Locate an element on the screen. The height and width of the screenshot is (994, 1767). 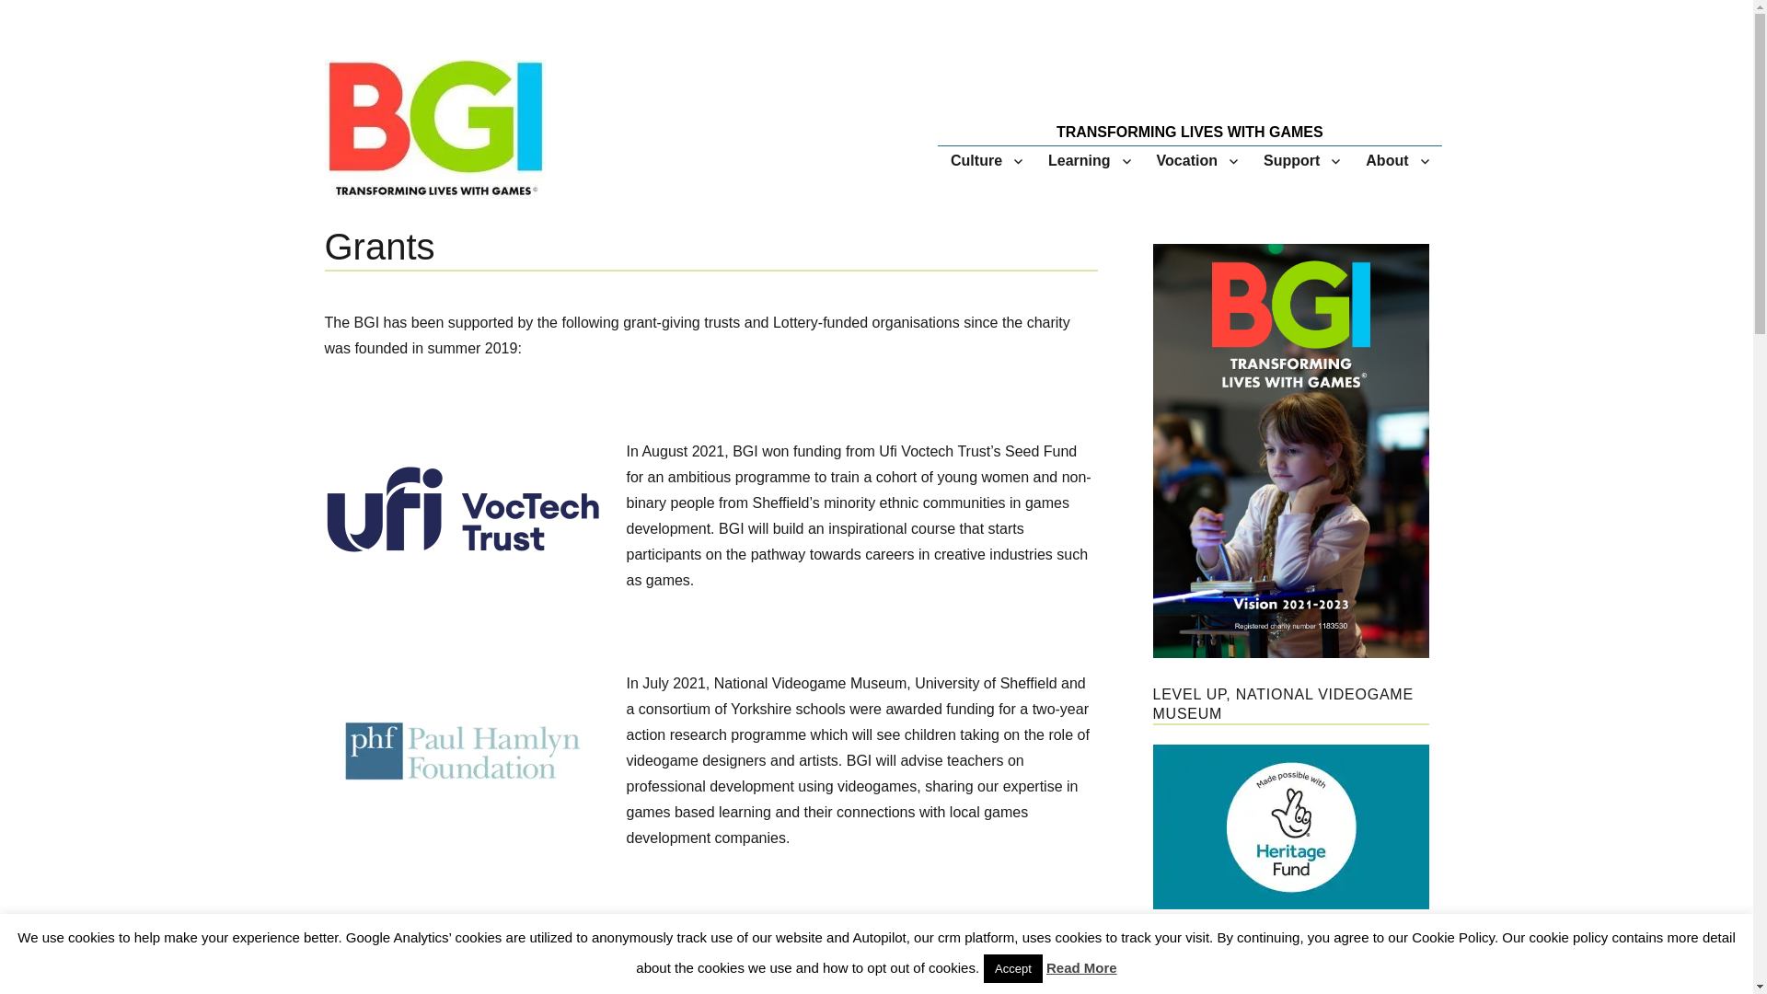
Vocation is located at coordinates (1196, 160).